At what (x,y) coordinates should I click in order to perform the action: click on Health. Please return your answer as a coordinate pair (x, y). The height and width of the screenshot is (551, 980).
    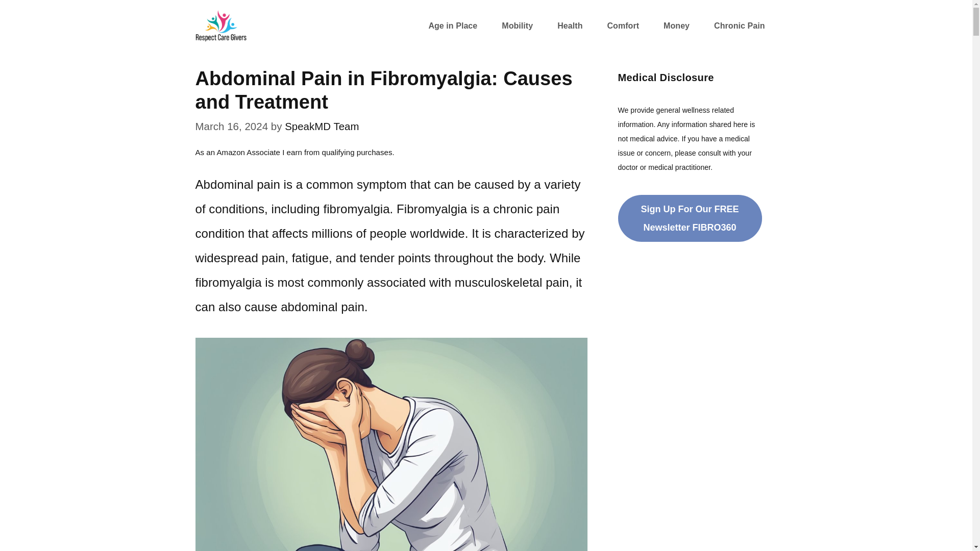
    Looking at the image, I should click on (570, 26).